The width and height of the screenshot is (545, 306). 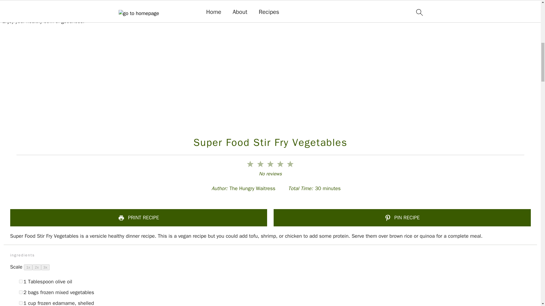 I want to click on PIN RECIPE, so click(x=402, y=218).